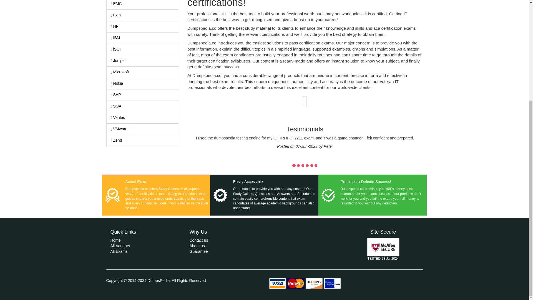 The width and height of the screenshot is (533, 300). Describe the element at coordinates (143, 83) in the screenshot. I see `Nokia` at that location.